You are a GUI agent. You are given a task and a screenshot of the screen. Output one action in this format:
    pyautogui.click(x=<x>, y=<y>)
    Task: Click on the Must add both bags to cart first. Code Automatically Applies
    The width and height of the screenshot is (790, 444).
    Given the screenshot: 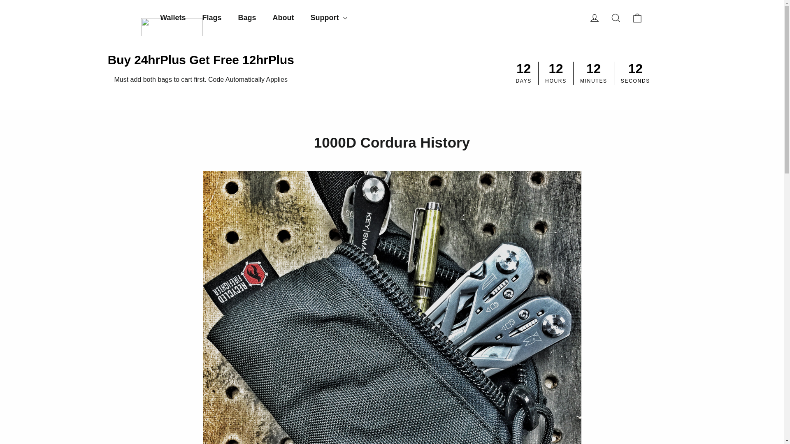 What is the action you would take?
    pyautogui.click(x=200, y=79)
    